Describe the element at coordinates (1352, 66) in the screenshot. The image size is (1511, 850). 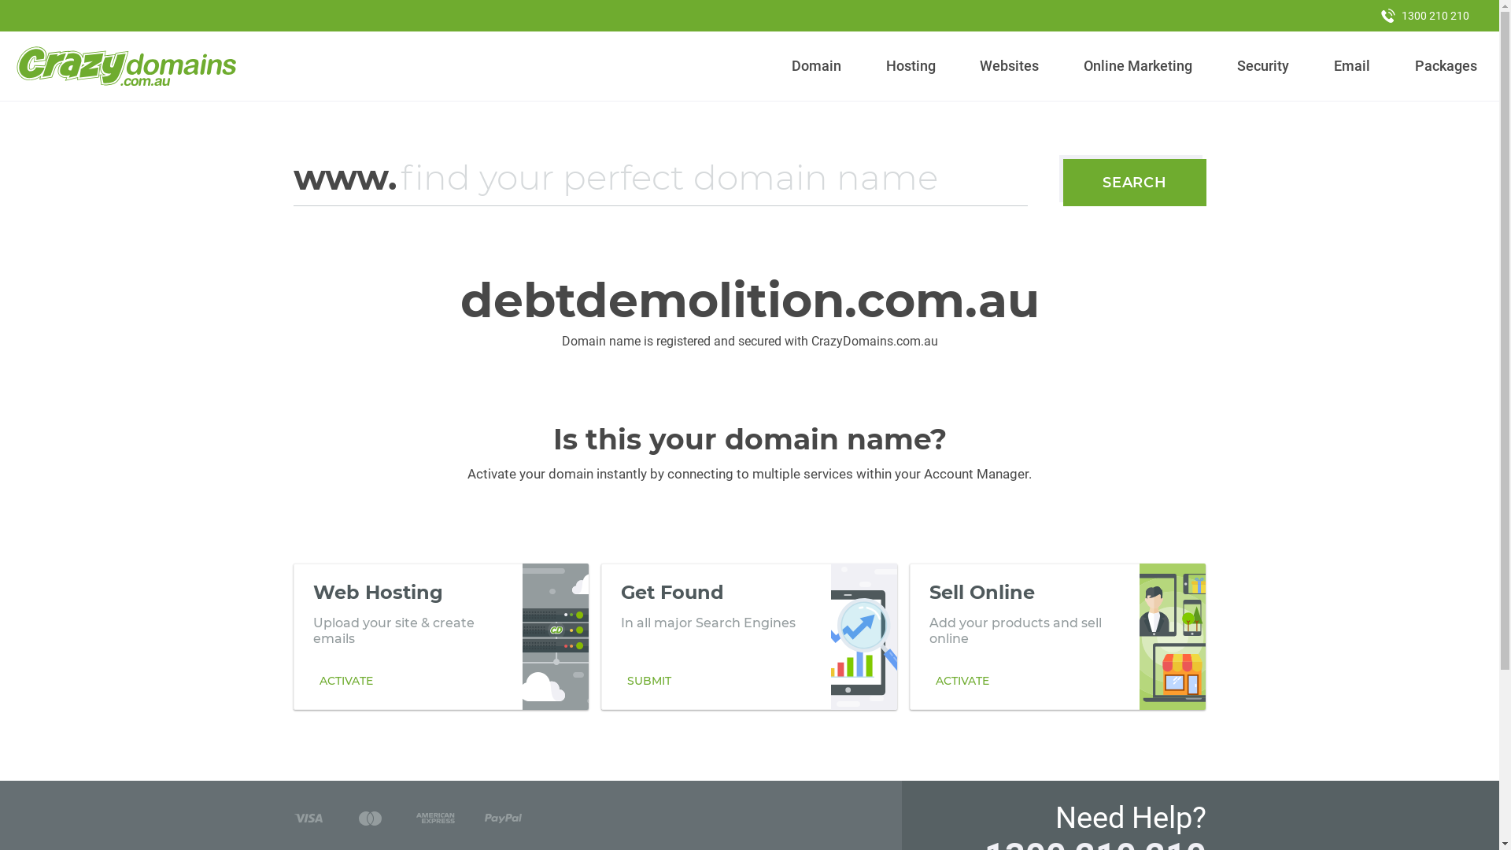
I see `Email` at that location.